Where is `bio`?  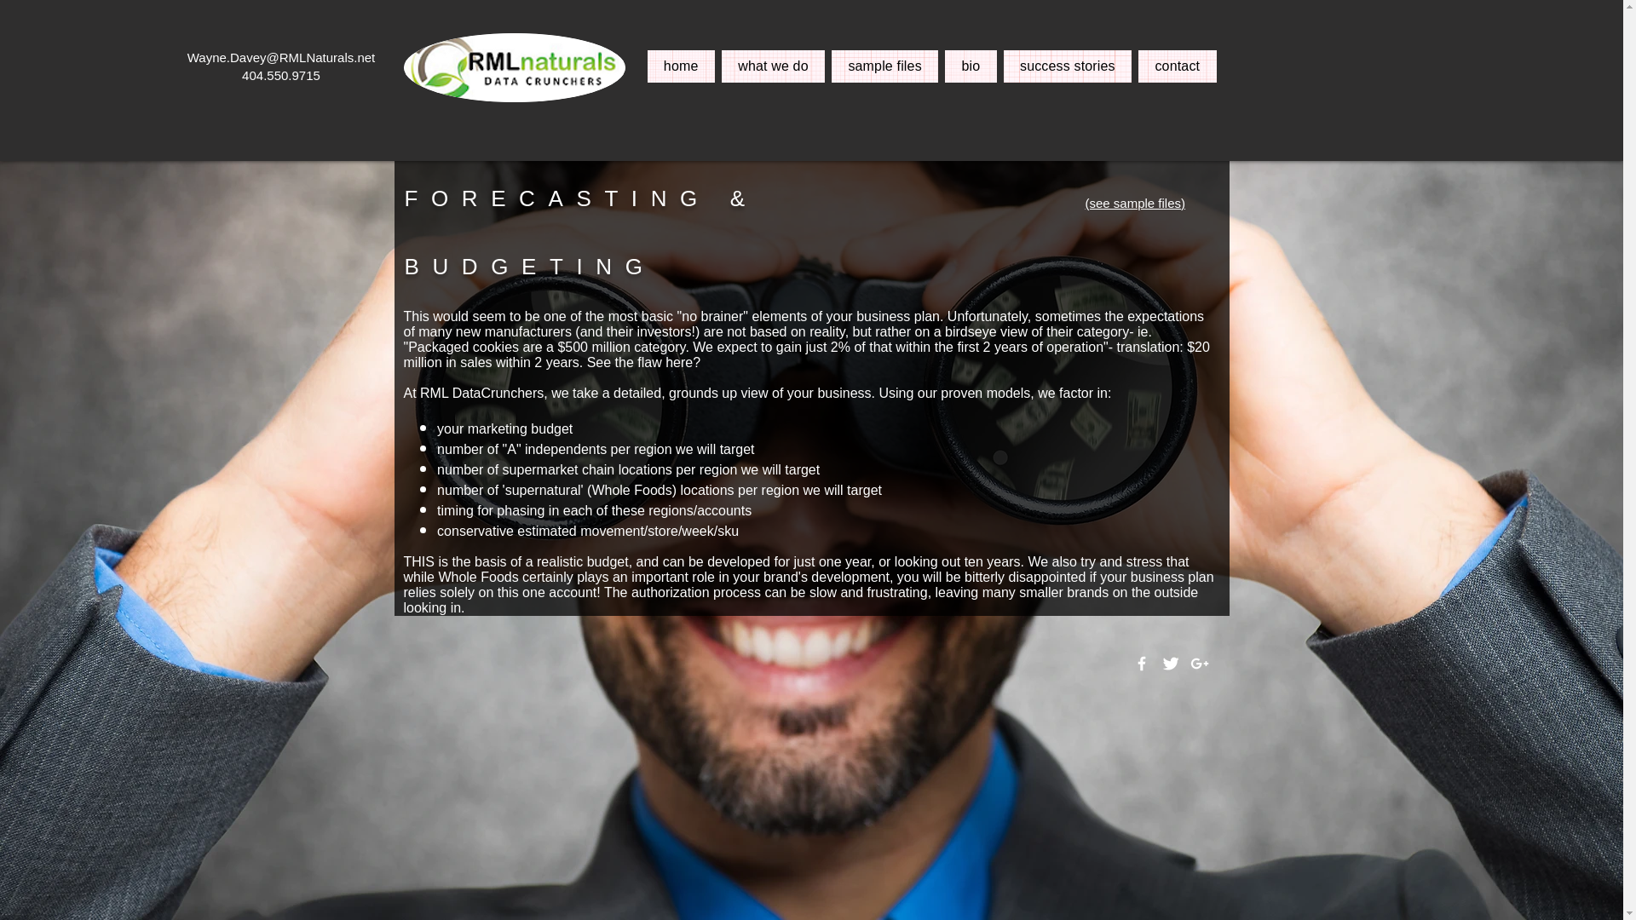
bio is located at coordinates (971, 66).